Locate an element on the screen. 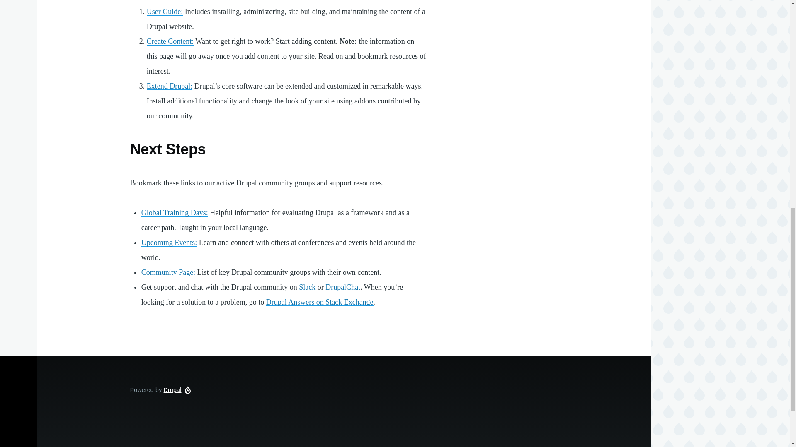  User Guide: is located at coordinates (165, 12).